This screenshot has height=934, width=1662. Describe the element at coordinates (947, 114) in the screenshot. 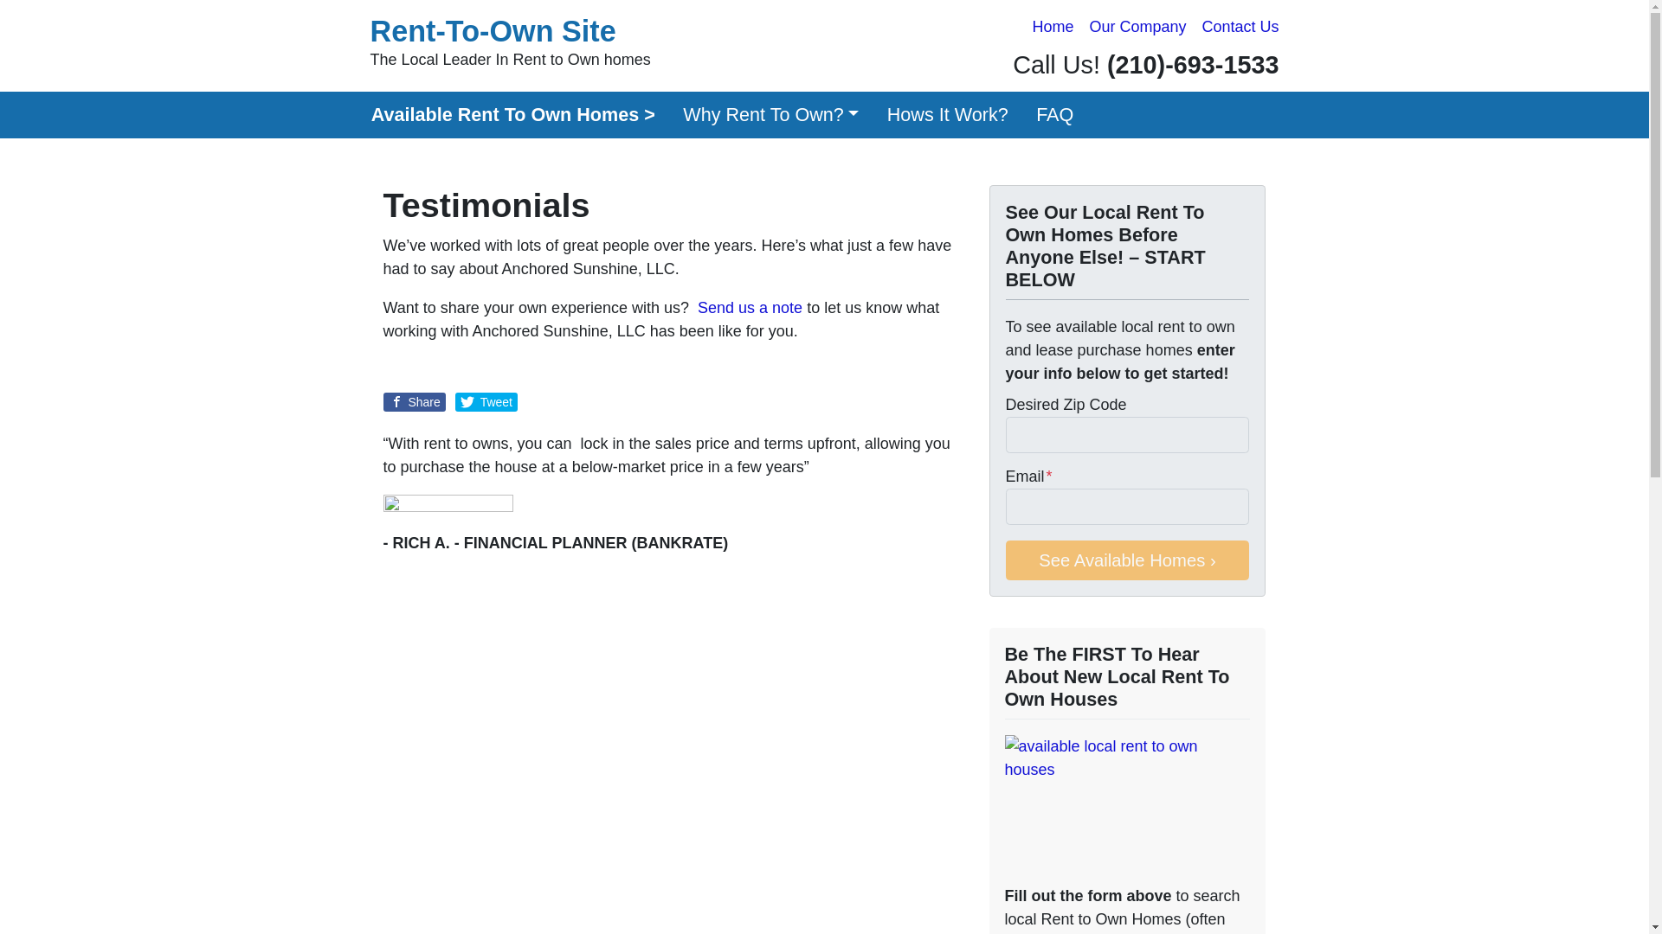

I see `Contact Us` at that location.